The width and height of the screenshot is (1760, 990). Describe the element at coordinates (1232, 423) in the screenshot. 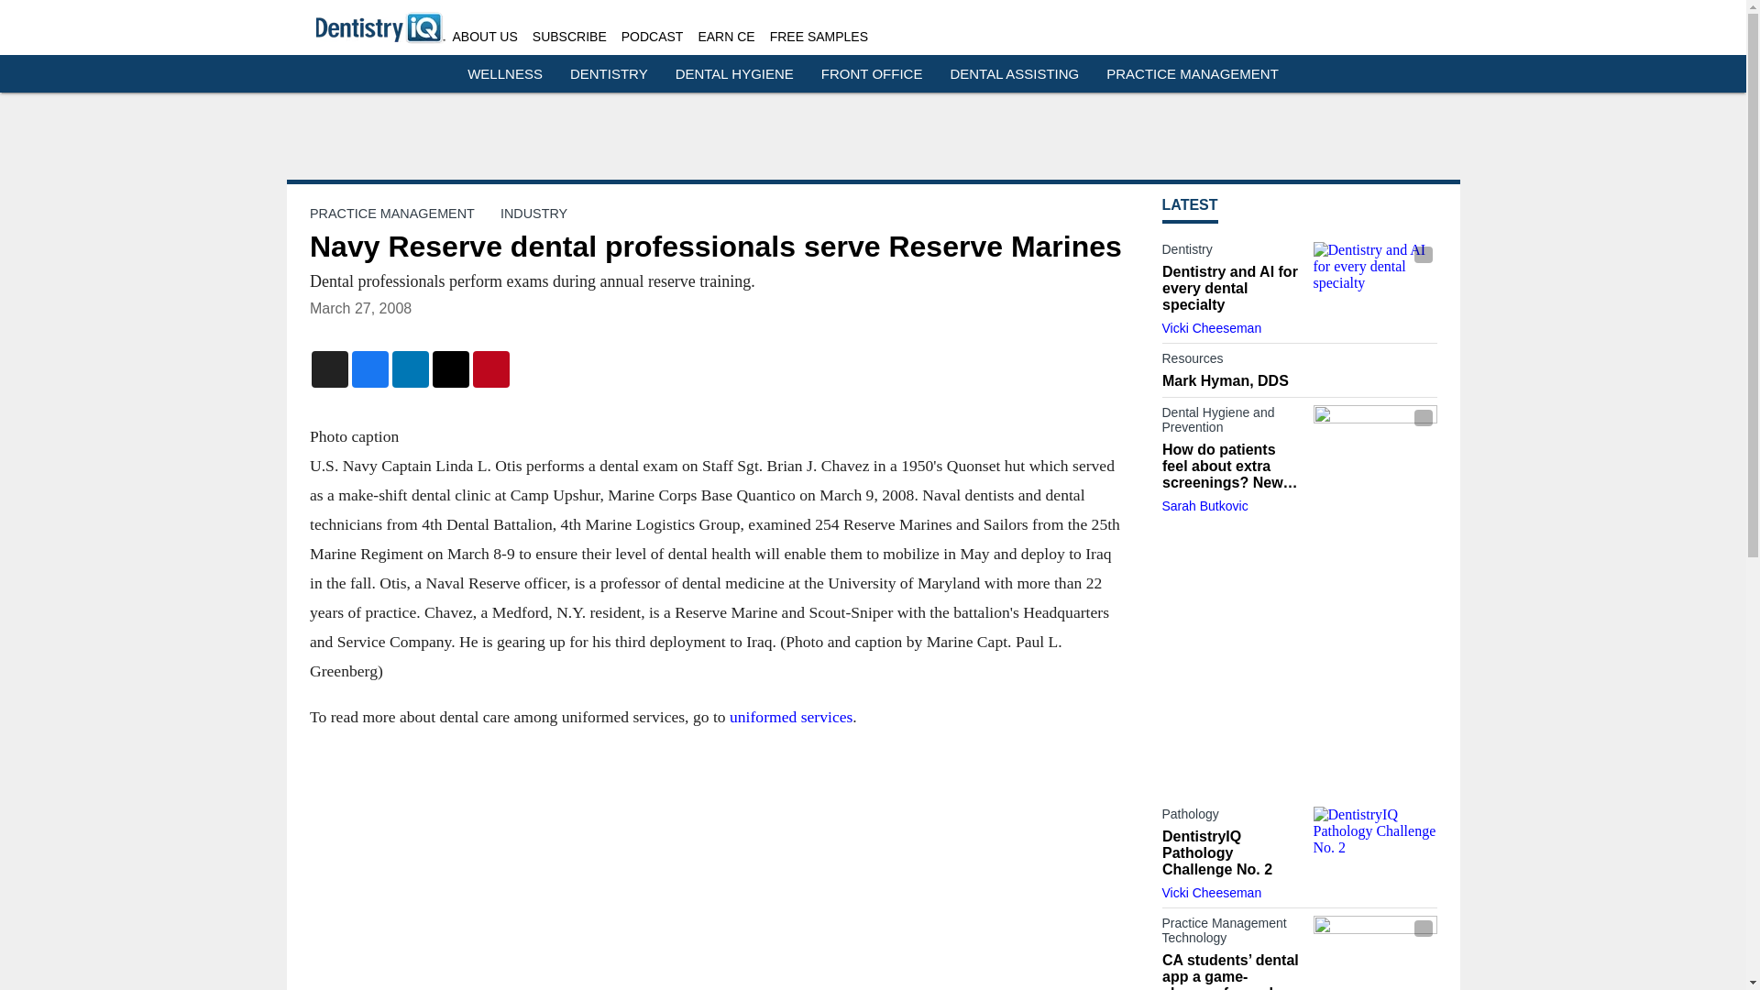

I see `Dental Hygiene and Prevention` at that location.